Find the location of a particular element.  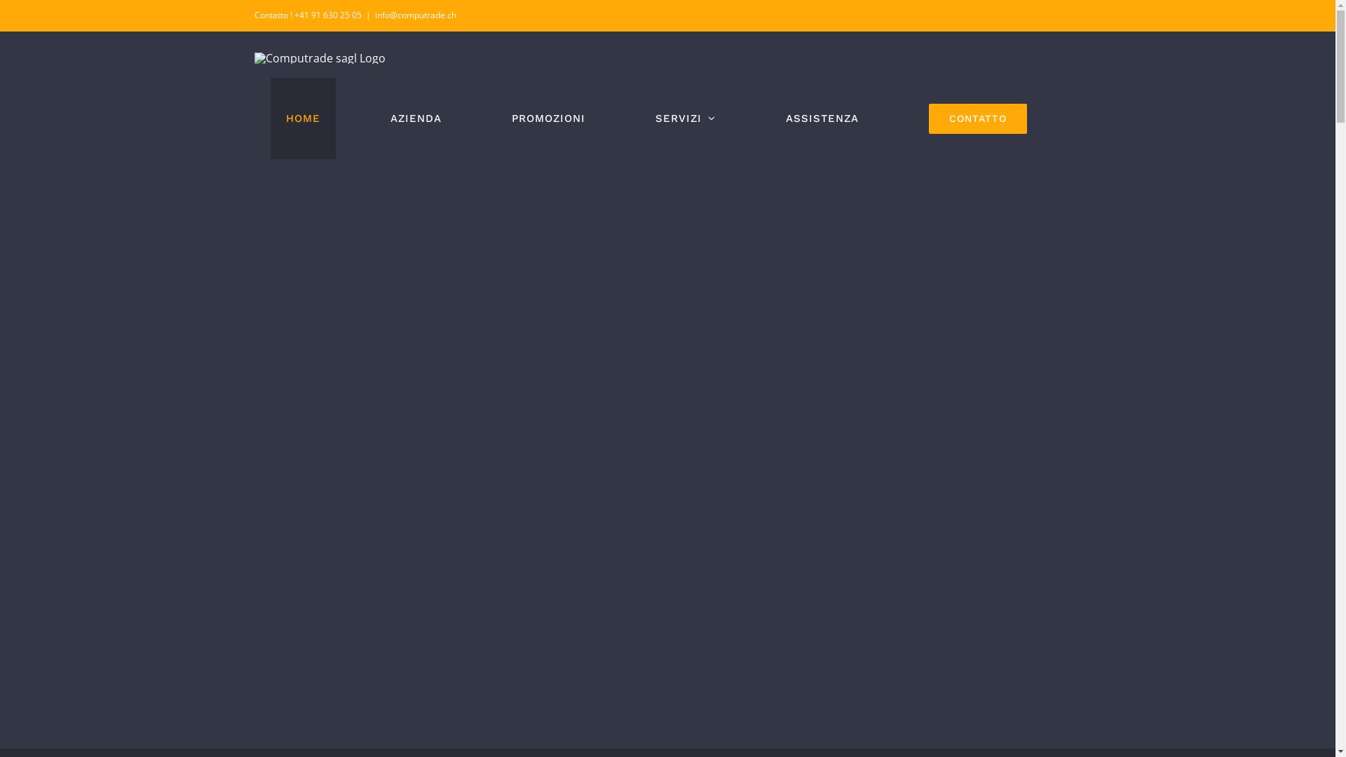

PROMOZIONI is located at coordinates (548, 118).